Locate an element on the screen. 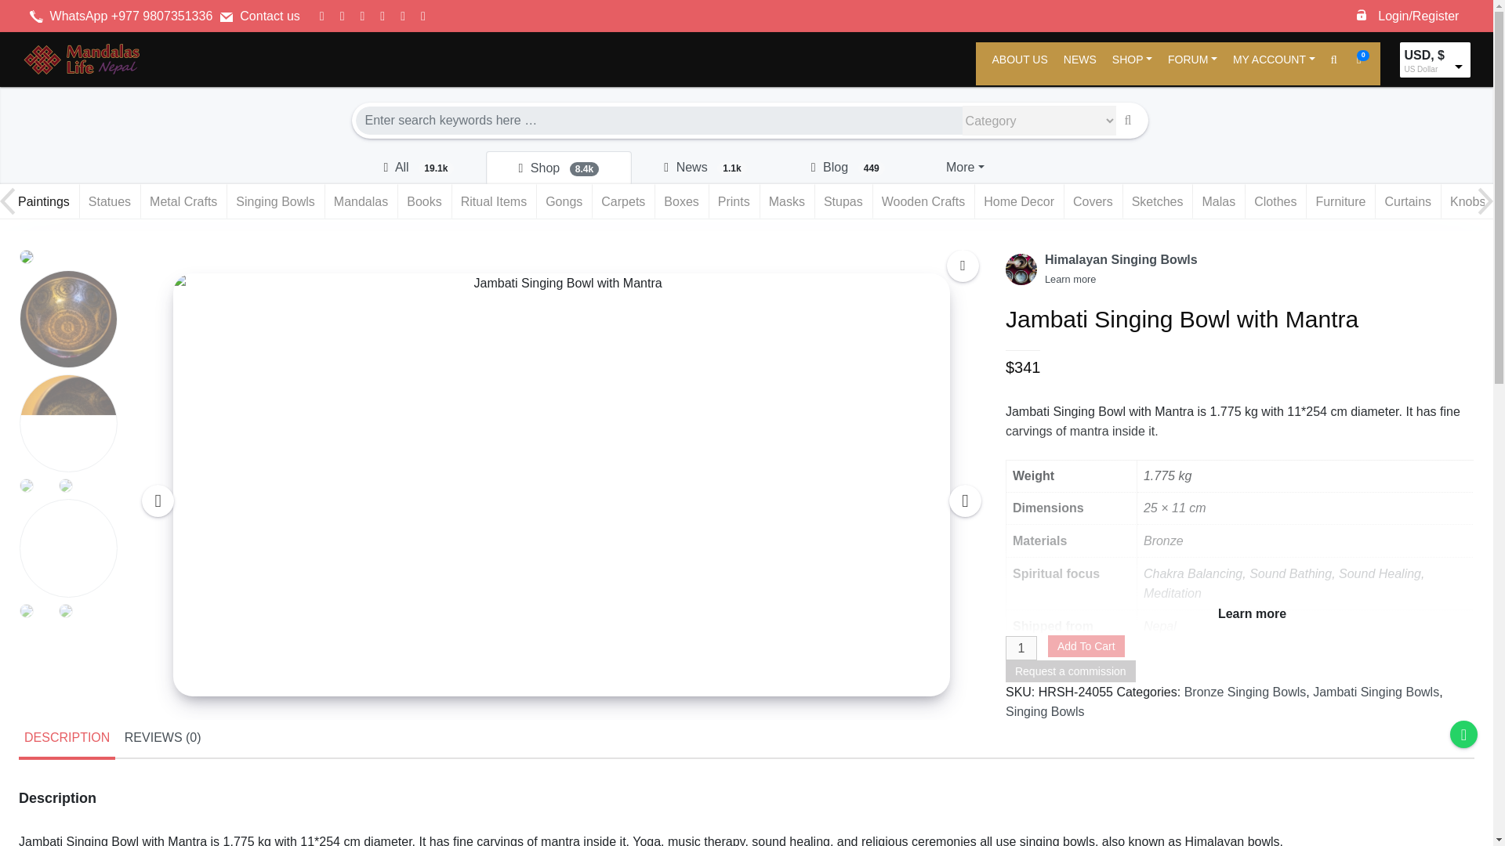  Search in news is located at coordinates (705, 168).